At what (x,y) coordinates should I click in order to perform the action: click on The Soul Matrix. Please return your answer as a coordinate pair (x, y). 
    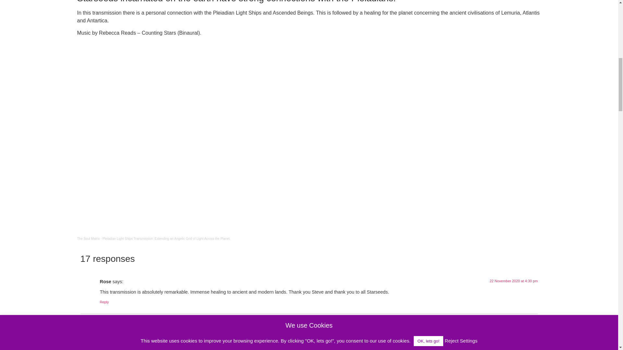
    Looking at the image, I should click on (88, 239).